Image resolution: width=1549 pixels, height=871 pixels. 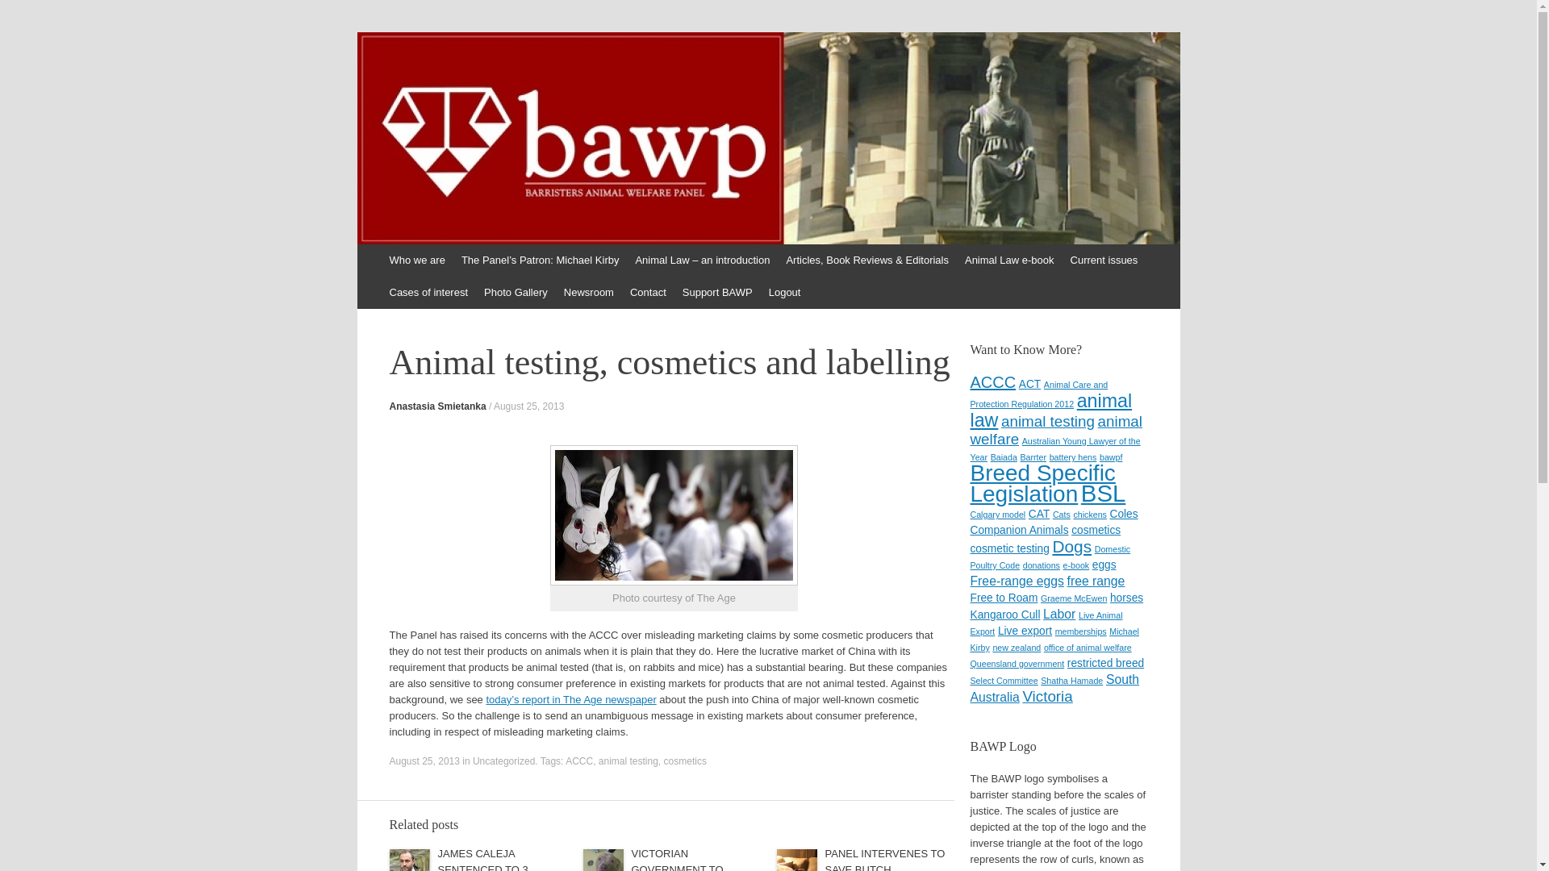 What do you see at coordinates (1009, 548) in the screenshot?
I see `cosmetic testing` at bounding box center [1009, 548].